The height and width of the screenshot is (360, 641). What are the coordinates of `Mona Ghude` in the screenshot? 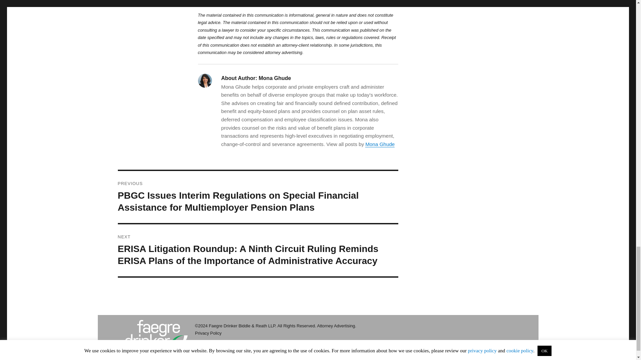 It's located at (380, 144).